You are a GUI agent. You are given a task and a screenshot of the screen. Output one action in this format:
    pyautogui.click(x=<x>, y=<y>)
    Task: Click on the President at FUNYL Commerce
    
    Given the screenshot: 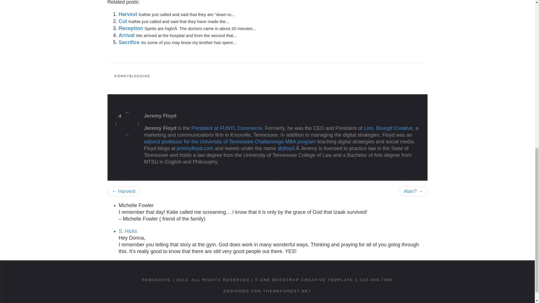 What is the action you would take?
    pyautogui.click(x=227, y=128)
    